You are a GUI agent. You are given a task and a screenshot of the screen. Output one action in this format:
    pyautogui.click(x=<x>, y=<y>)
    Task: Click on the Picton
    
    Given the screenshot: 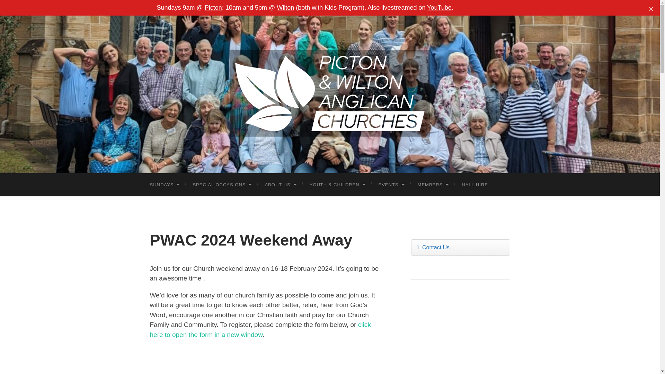 What is the action you would take?
    pyautogui.click(x=213, y=8)
    